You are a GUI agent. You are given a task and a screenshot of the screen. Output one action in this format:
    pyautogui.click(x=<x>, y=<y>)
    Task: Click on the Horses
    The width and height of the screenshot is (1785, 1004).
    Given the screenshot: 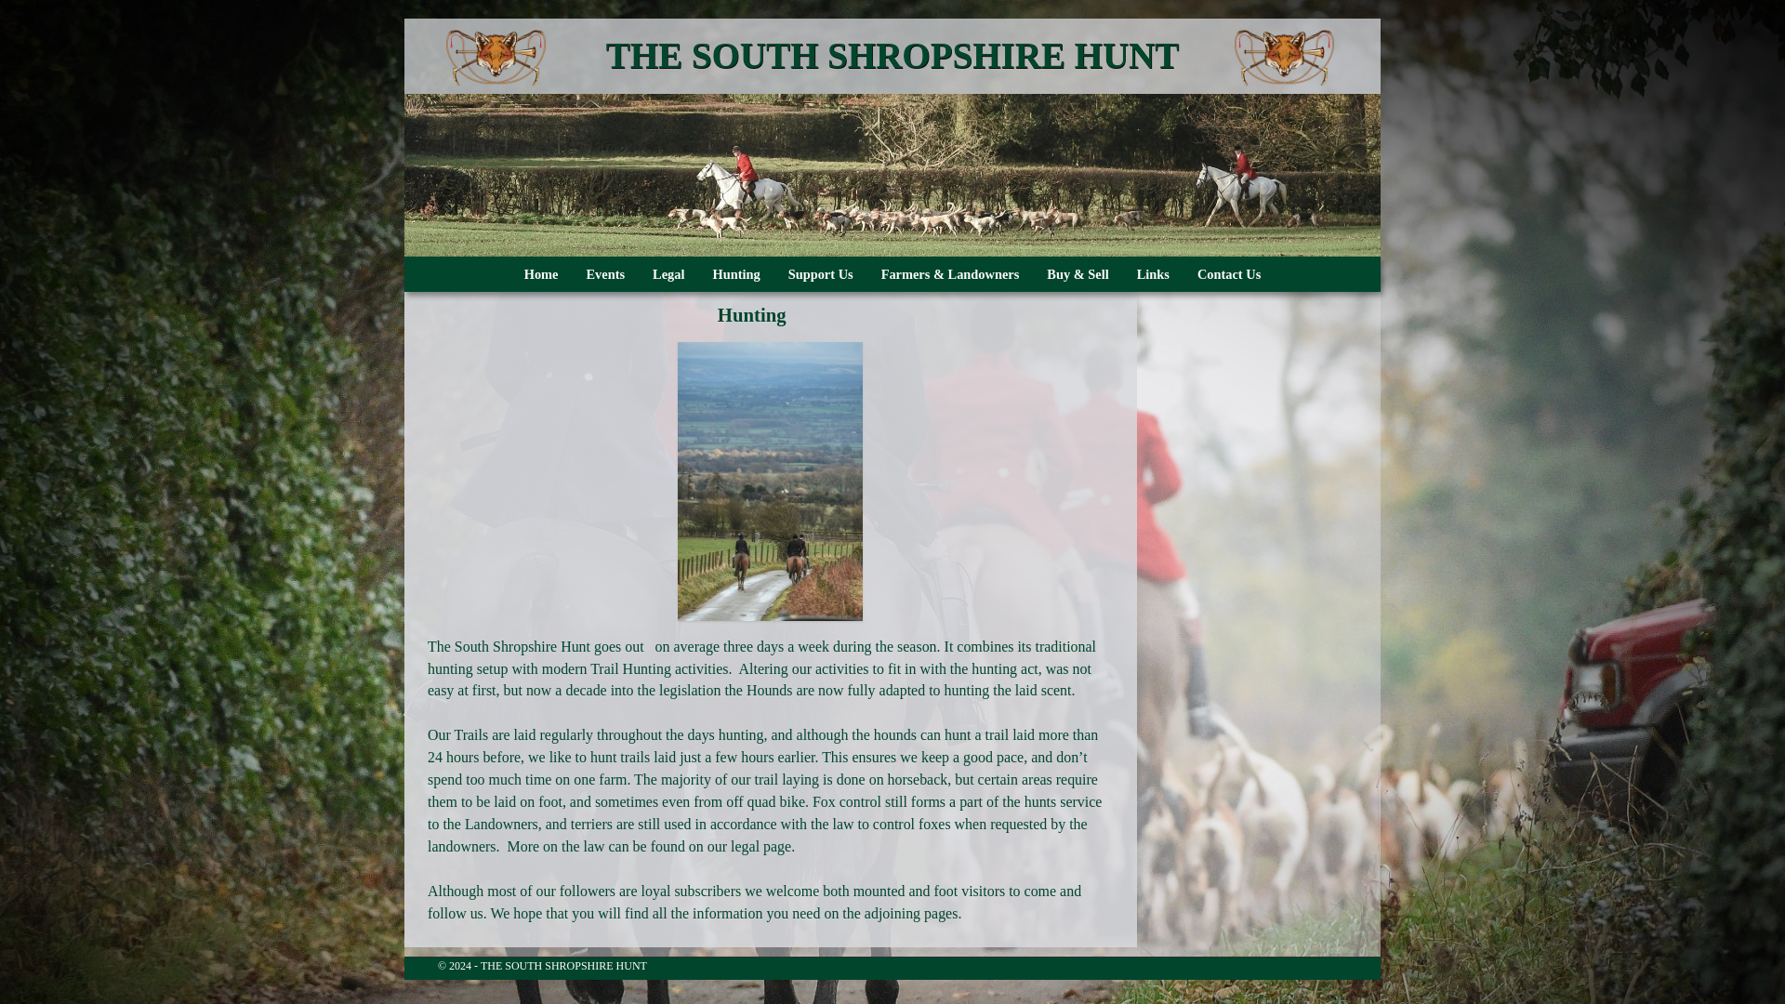 What is the action you would take?
    pyautogui.click(x=892, y=175)
    